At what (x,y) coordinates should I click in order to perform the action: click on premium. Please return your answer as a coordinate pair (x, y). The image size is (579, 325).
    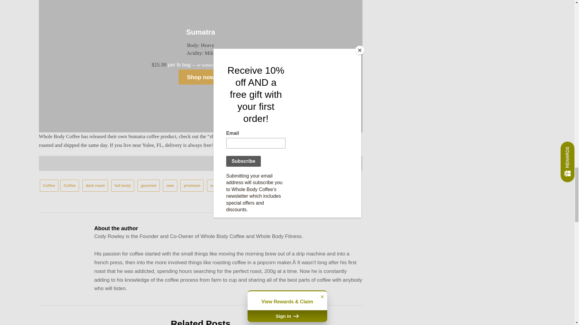
    Looking at the image, I should click on (192, 186).